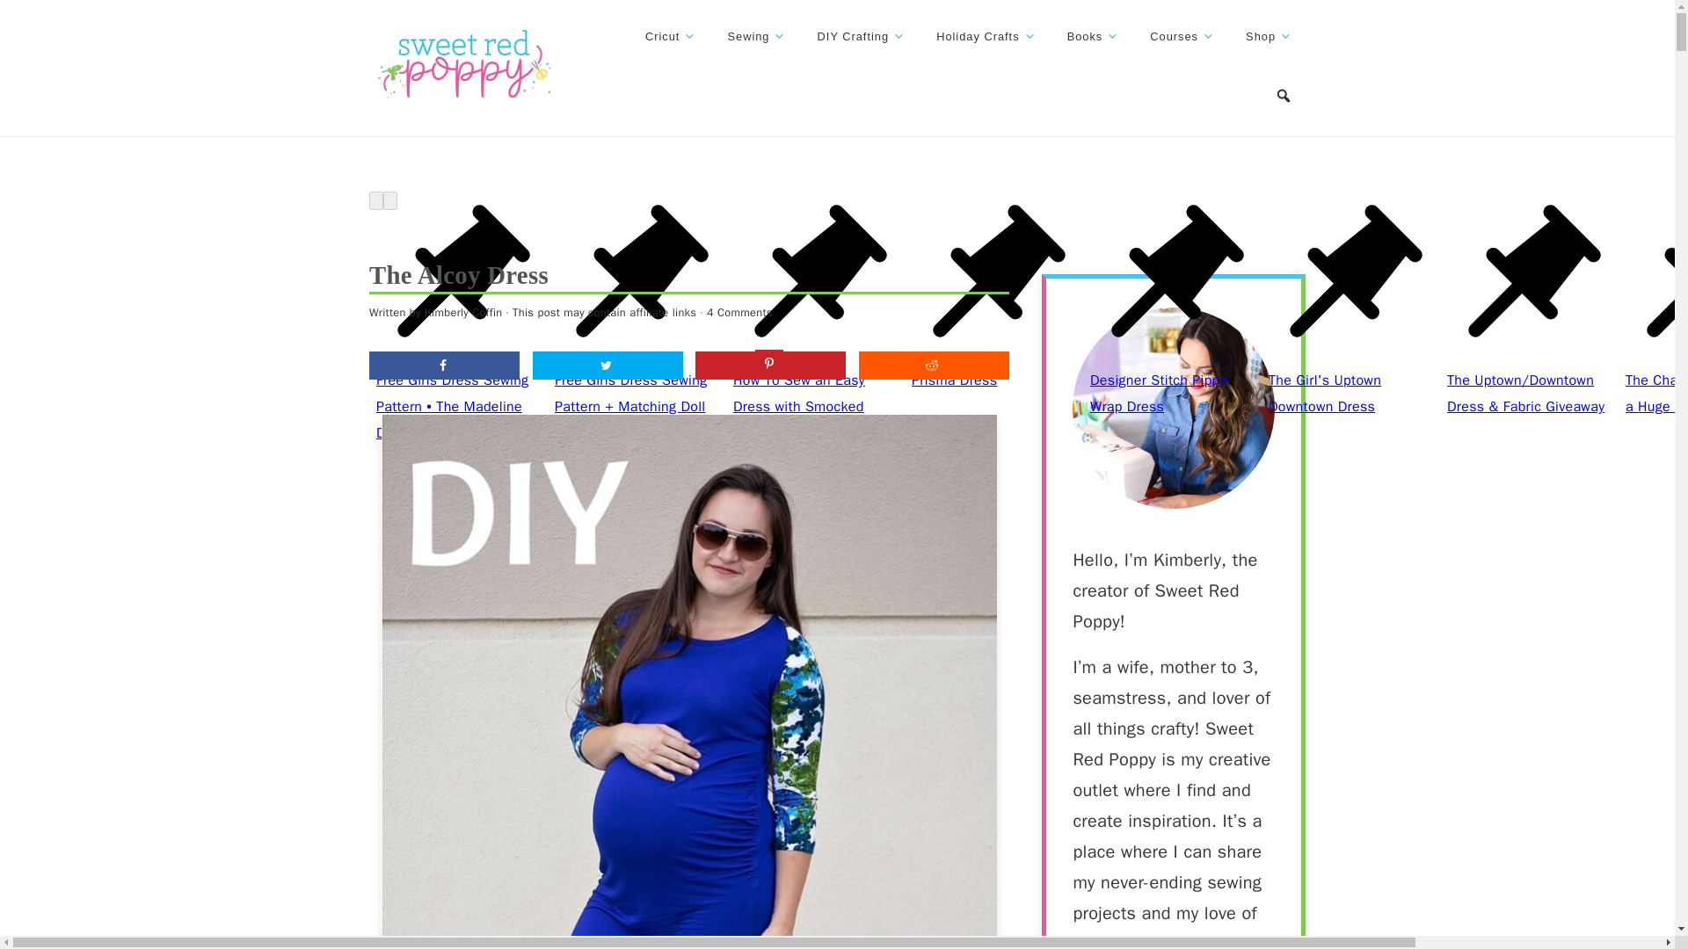 This screenshot has height=949, width=1688. Describe the element at coordinates (986, 37) in the screenshot. I see `Holiday Crafts` at that location.